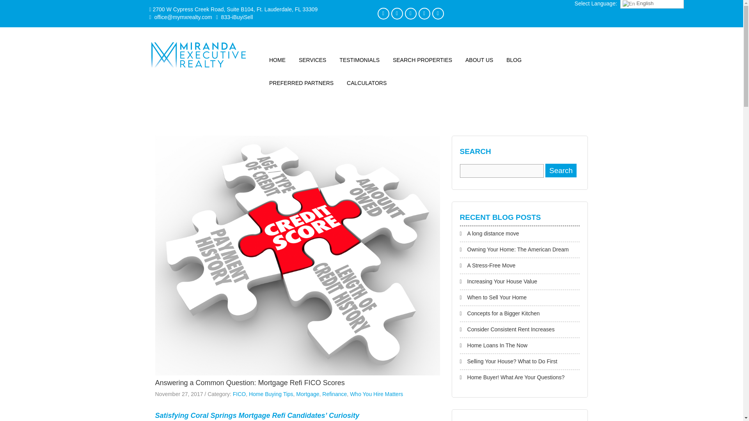 The height and width of the screenshot is (421, 749). Describe the element at coordinates (367, 83) in the screenshot. I see `CALCULATORS` at that location.